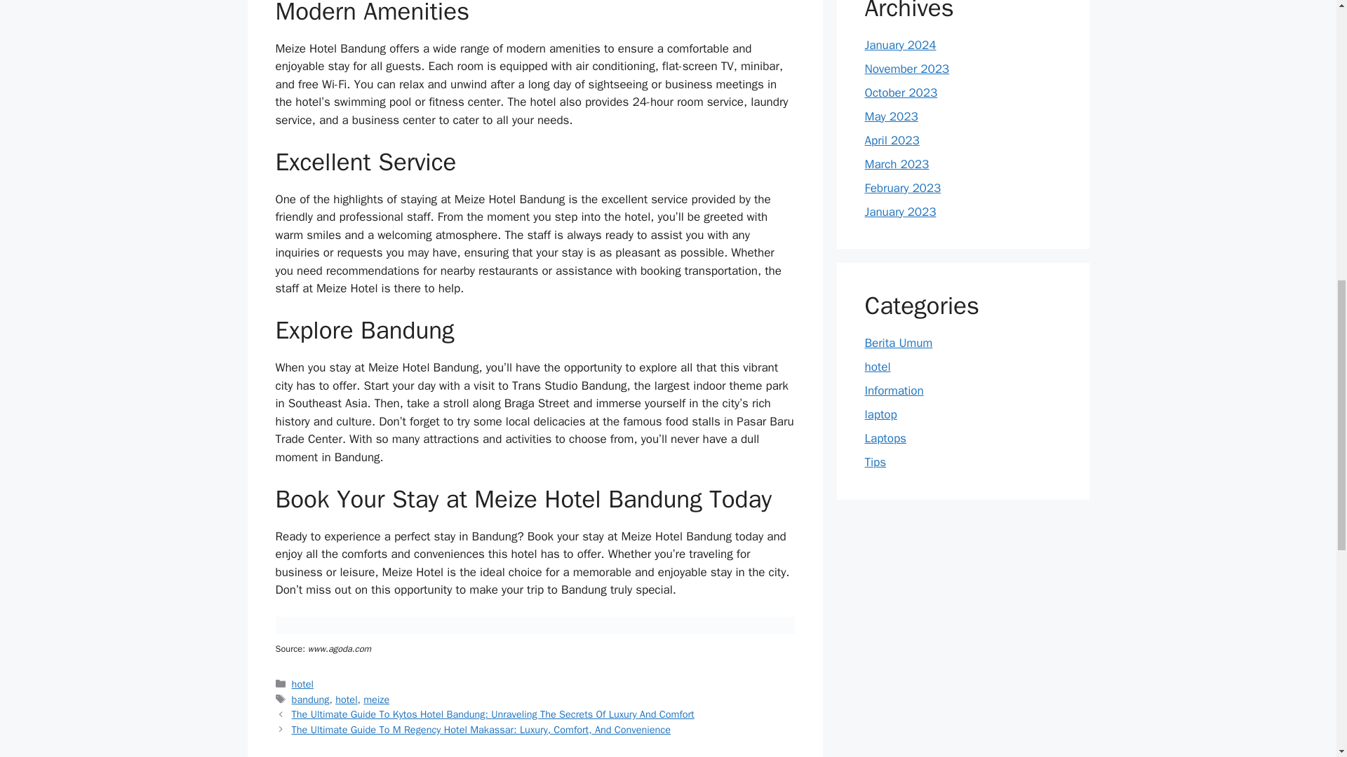 Image resolution: width=1347 pixels, height=757 pixels. Describe the element at coordinates (880, 414) in the screenshot. I see `laptop` at that location.